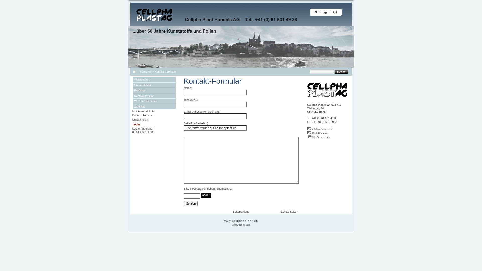 This screenshot has height=271, width=482. I want to click on Willkommen, so click(154, 80).